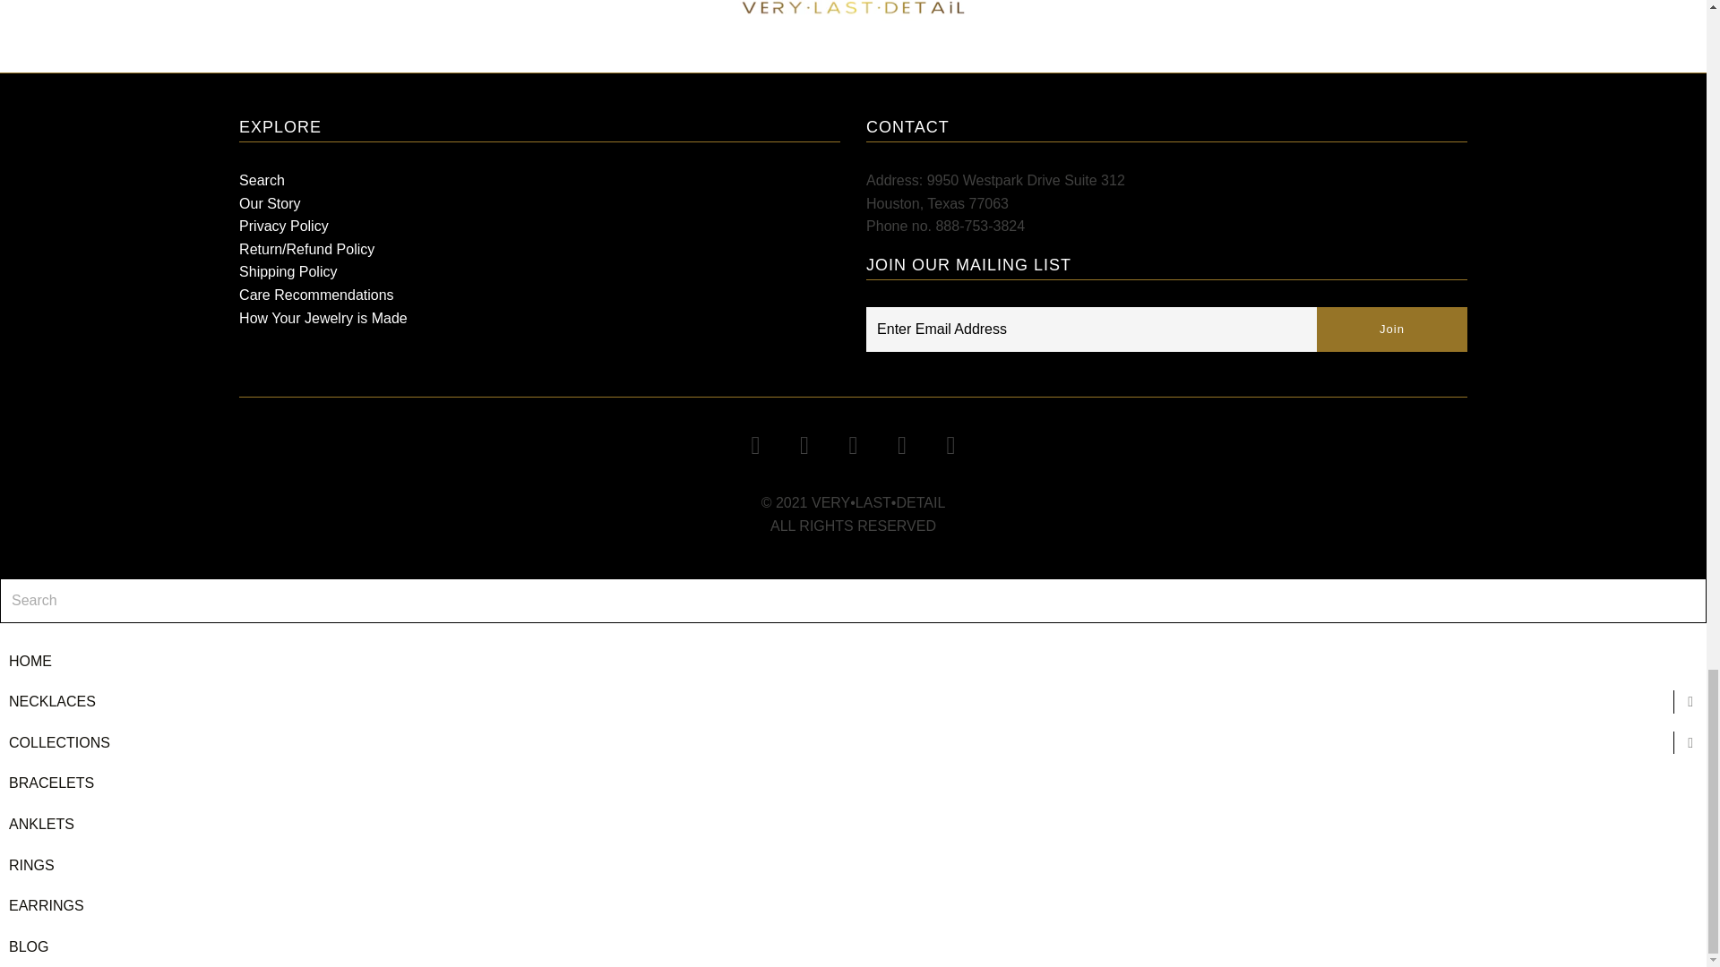 The height and width of the screenshot is (967, 1720). What do you see at coordinates (269, 204) in the screenshot?
I see `Our Story` at bounding box center [269, 204].